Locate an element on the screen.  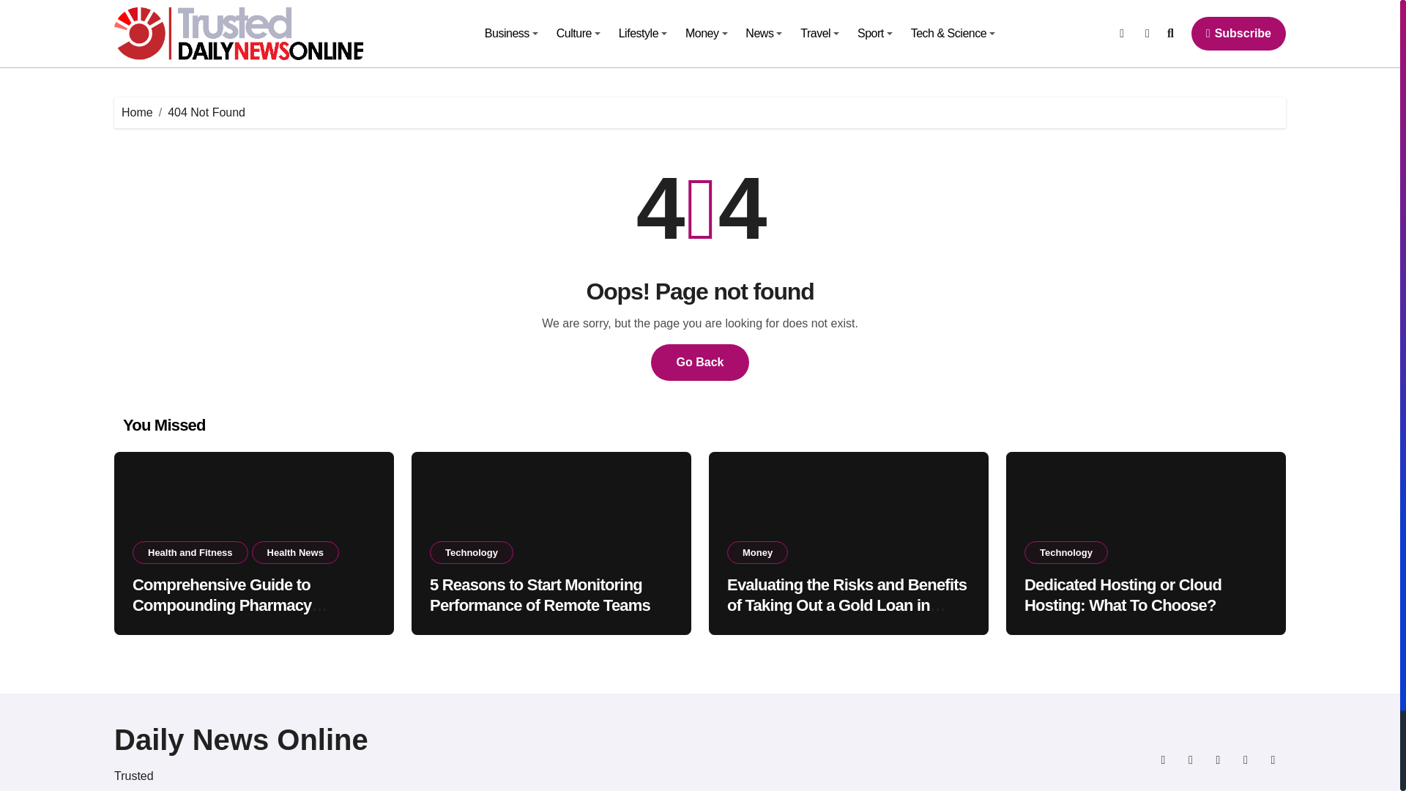
Money is located at coordinates (706, 34).